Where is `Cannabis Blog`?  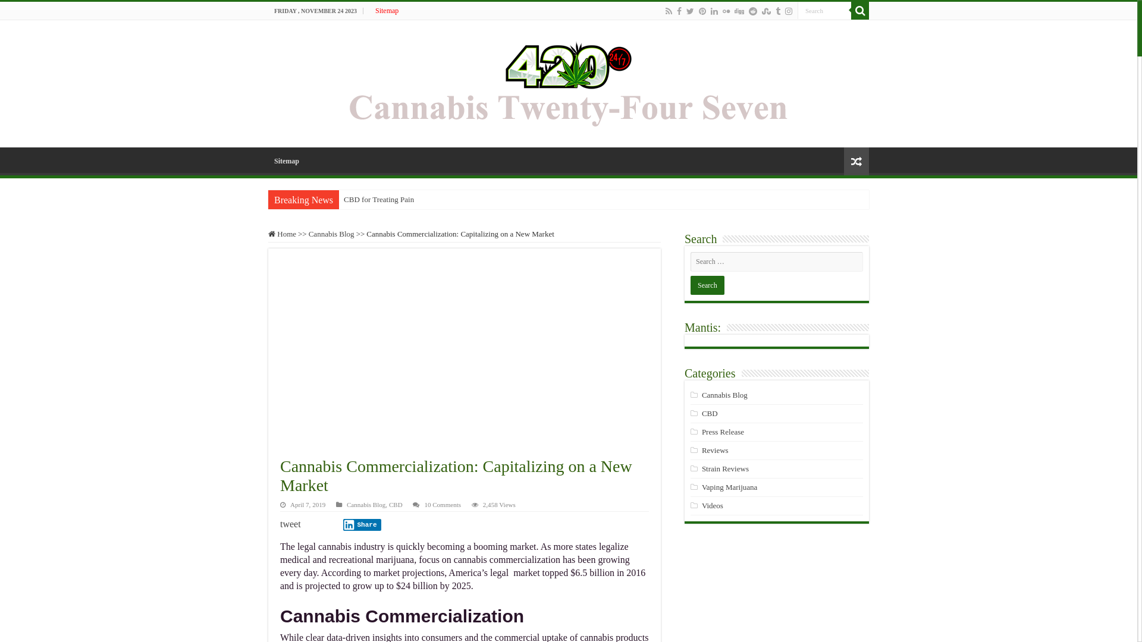 Cannabis Blog is located at coordinates (724, 395).